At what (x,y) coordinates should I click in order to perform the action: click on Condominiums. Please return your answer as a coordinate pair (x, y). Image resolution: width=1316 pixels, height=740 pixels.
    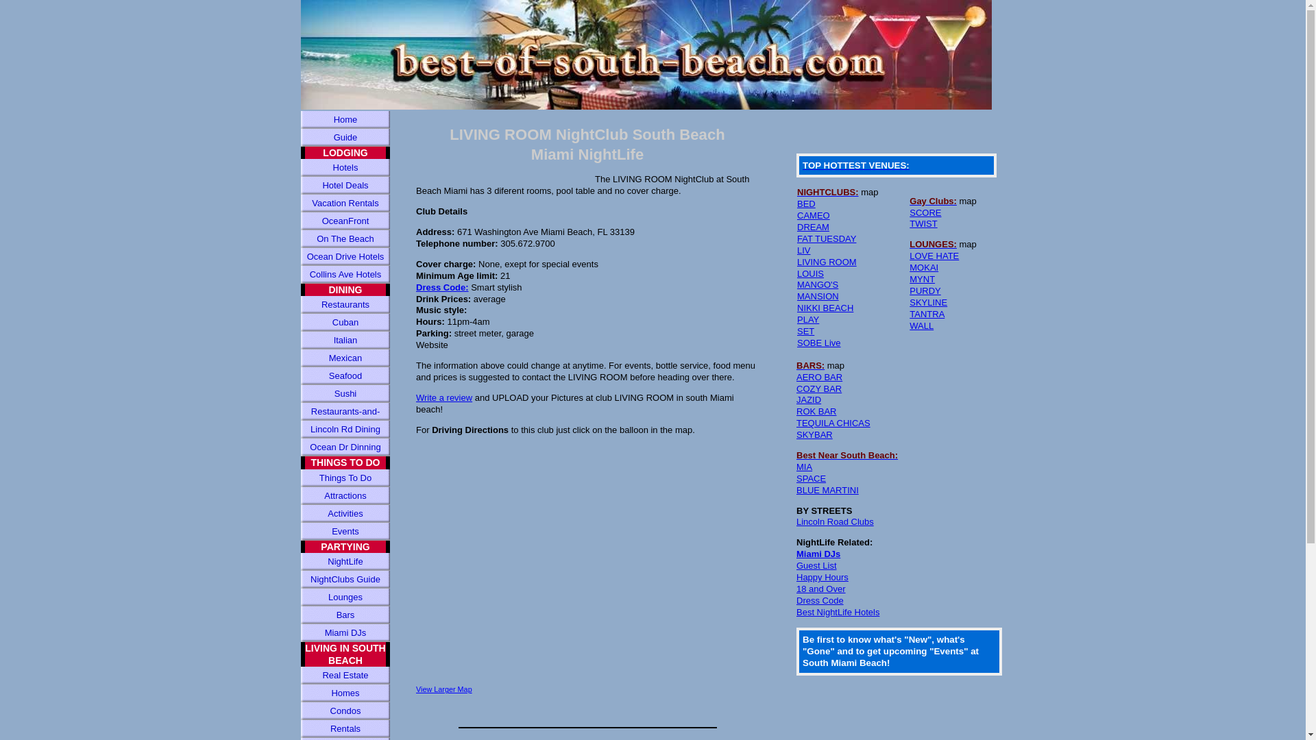
    Looking at the image, I should click on (345, 739).